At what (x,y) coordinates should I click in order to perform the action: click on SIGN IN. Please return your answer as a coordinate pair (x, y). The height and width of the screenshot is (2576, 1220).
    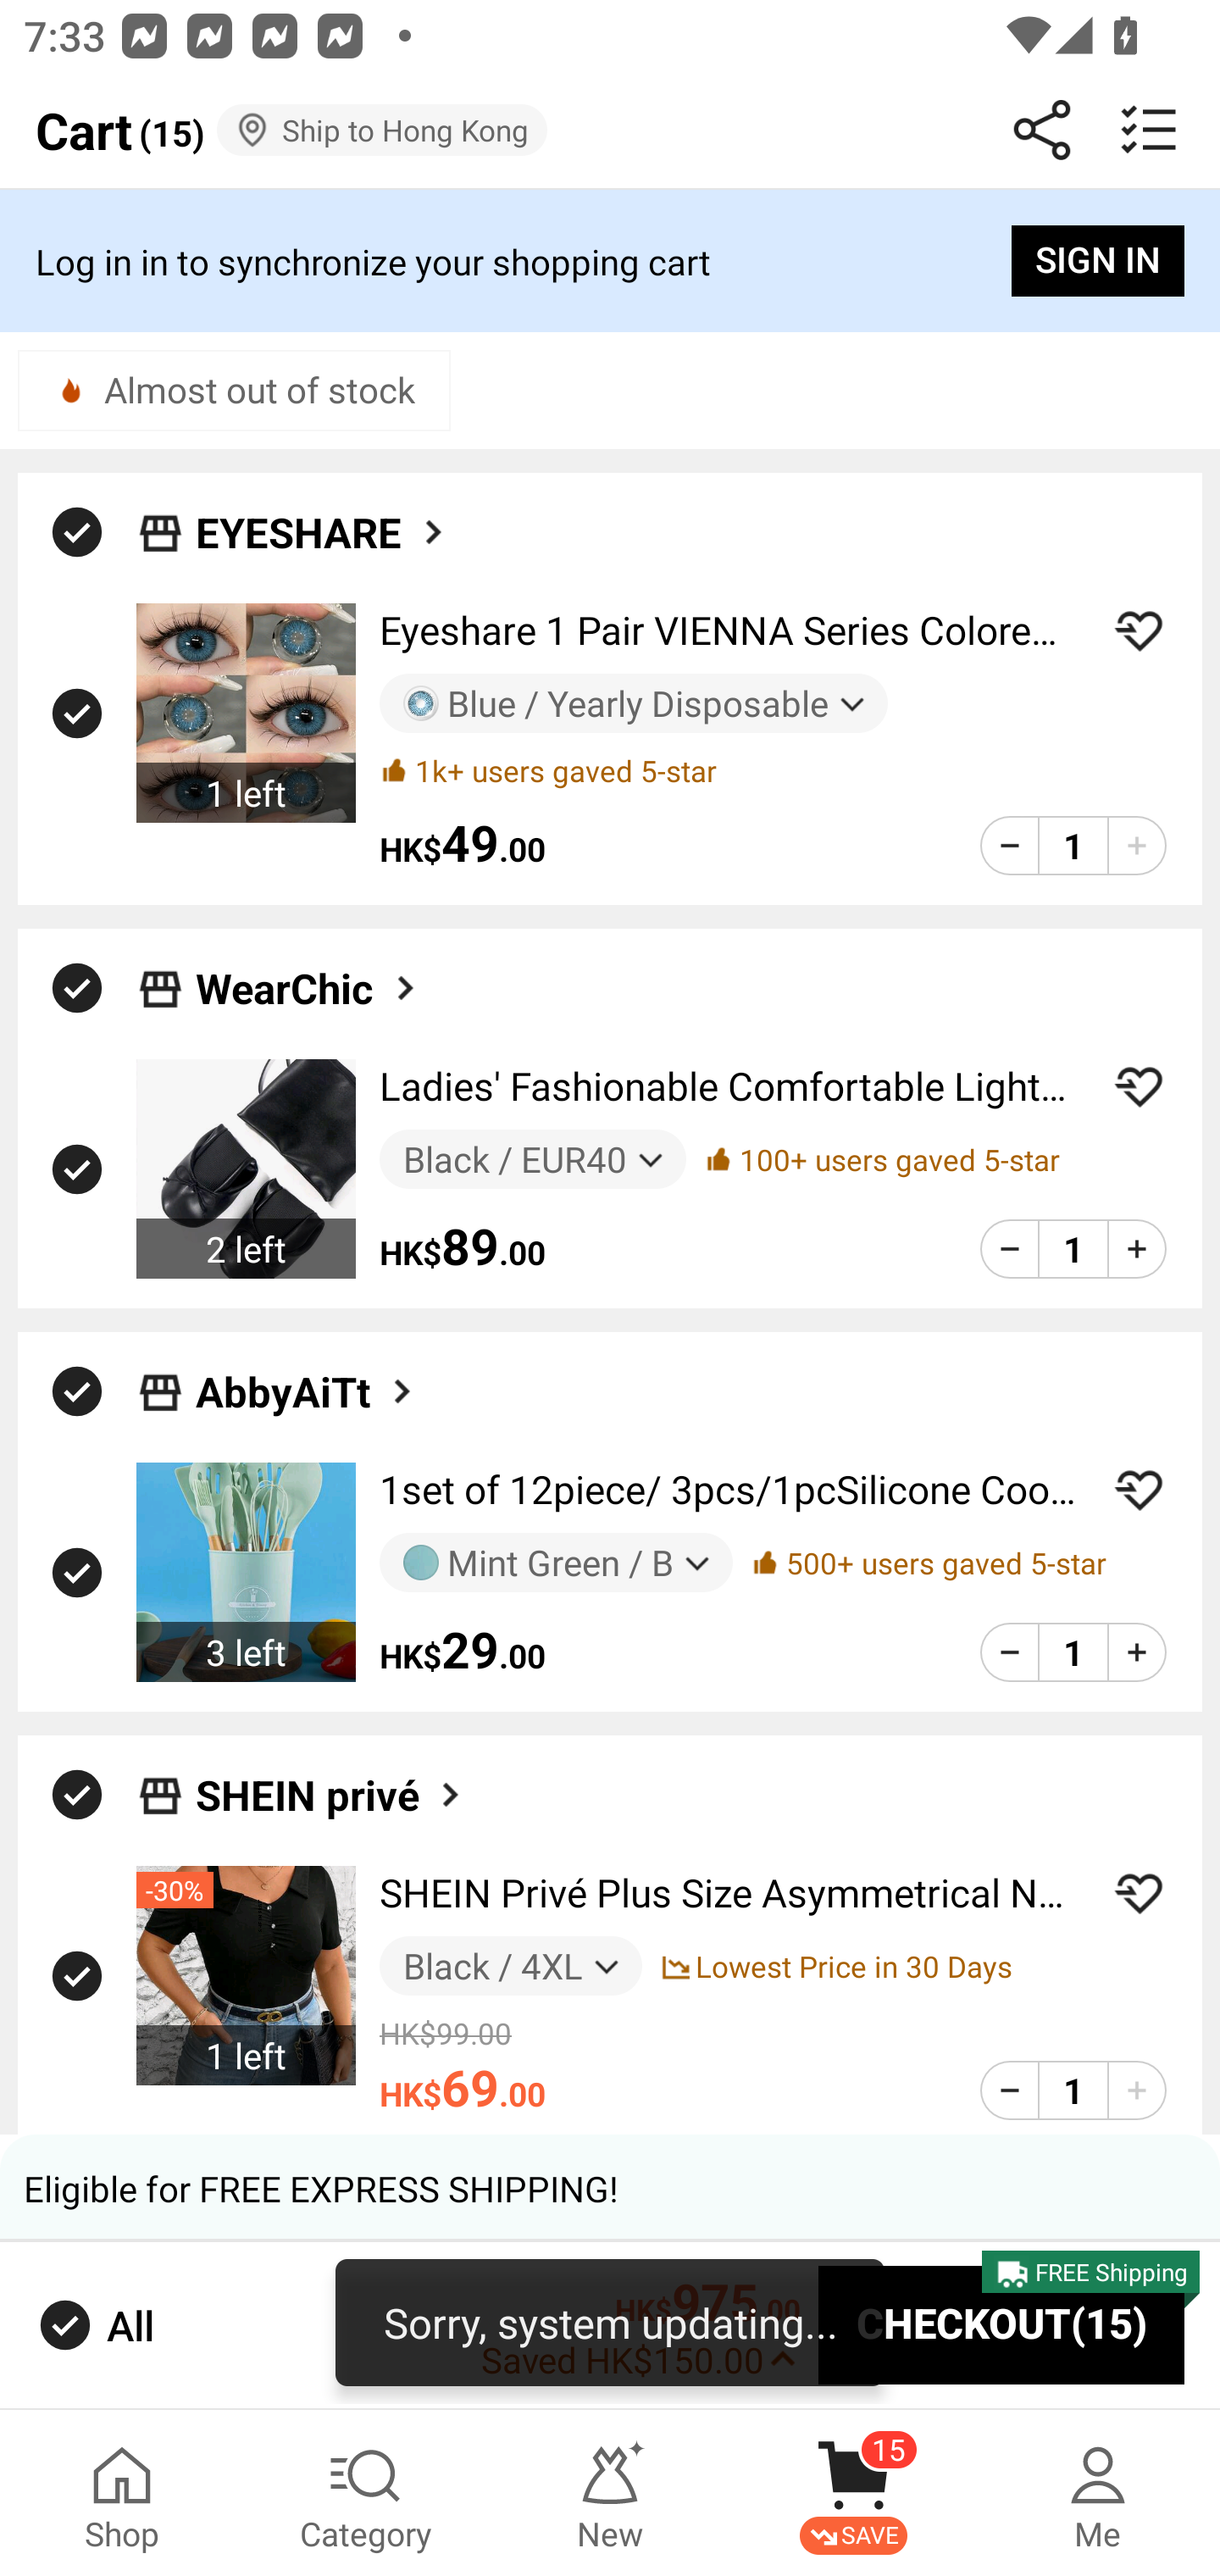
    Looking at the image, I should click on (1098, 261).